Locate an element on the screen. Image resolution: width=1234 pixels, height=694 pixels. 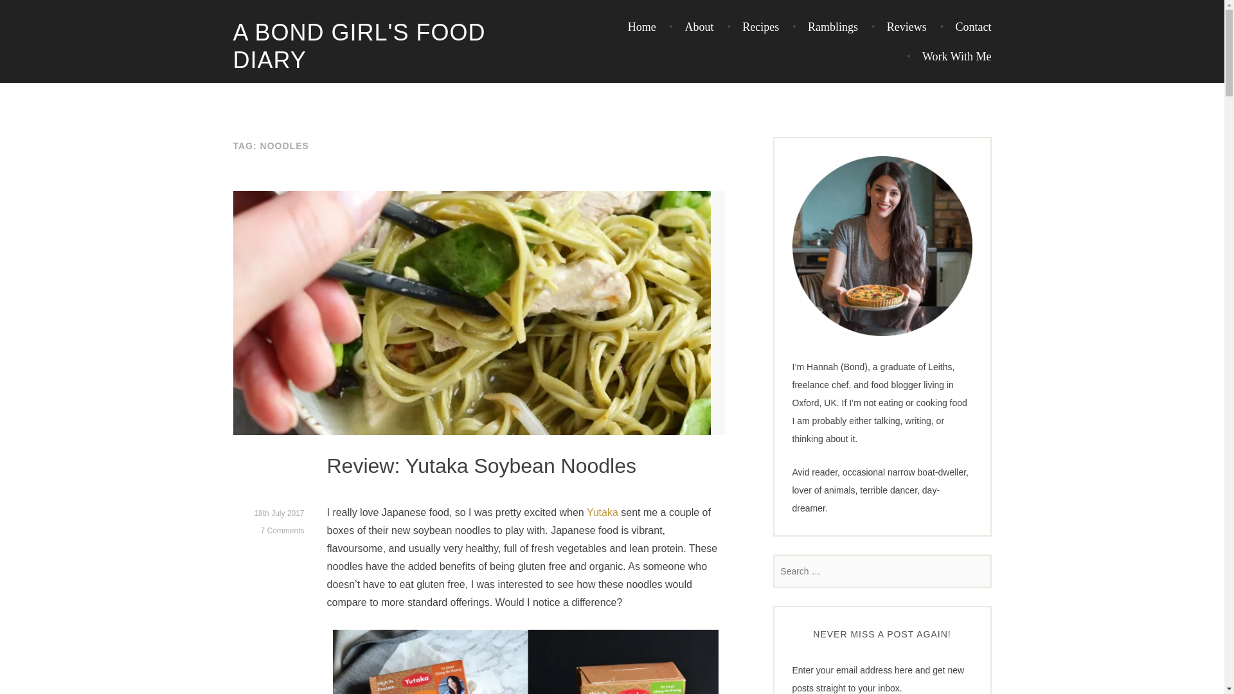
Reviews is located at coordinates (899, 27).